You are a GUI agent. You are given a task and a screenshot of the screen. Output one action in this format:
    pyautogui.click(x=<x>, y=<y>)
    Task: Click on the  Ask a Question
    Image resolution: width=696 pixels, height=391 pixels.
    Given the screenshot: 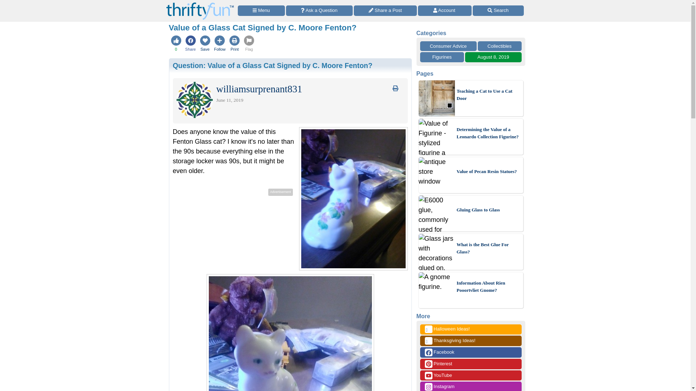 What is the action you would take?
    pyautogui.click(x=319, y=11)
    